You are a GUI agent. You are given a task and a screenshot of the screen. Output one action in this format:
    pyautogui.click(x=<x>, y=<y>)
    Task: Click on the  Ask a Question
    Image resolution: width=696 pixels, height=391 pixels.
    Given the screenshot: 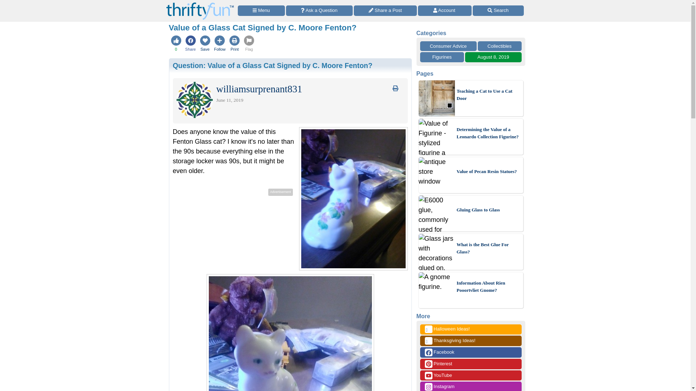 What is the action you would take?
    pyautogui.click(x=319, y=11)
    